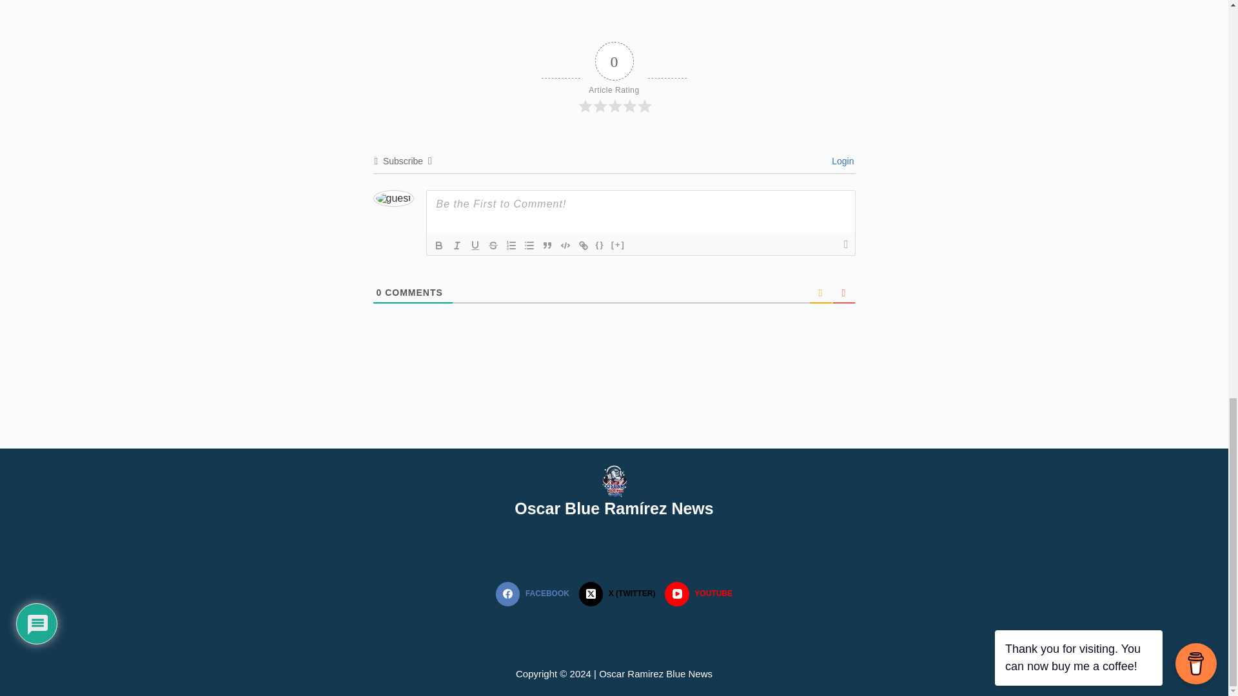 This screenshot has height=696, width=1238. What do you see at coordinates (475, 246) in the screenshot?
I see `Underline` at bounding box center [475, 246].